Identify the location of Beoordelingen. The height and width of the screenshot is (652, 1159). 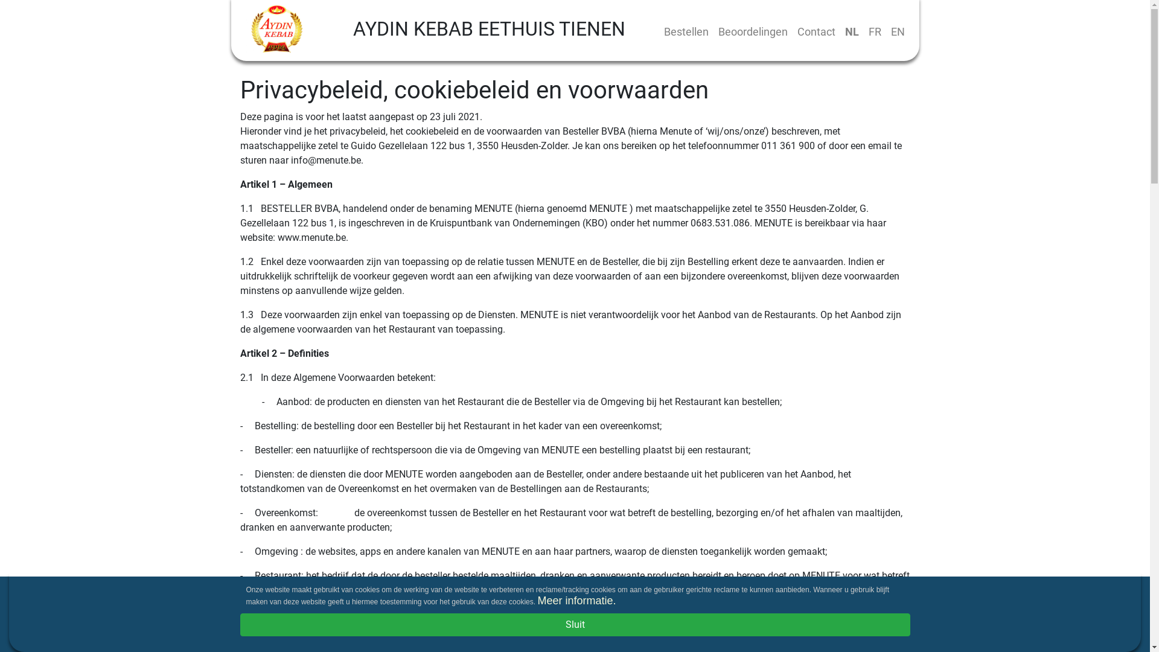
(753, 31).